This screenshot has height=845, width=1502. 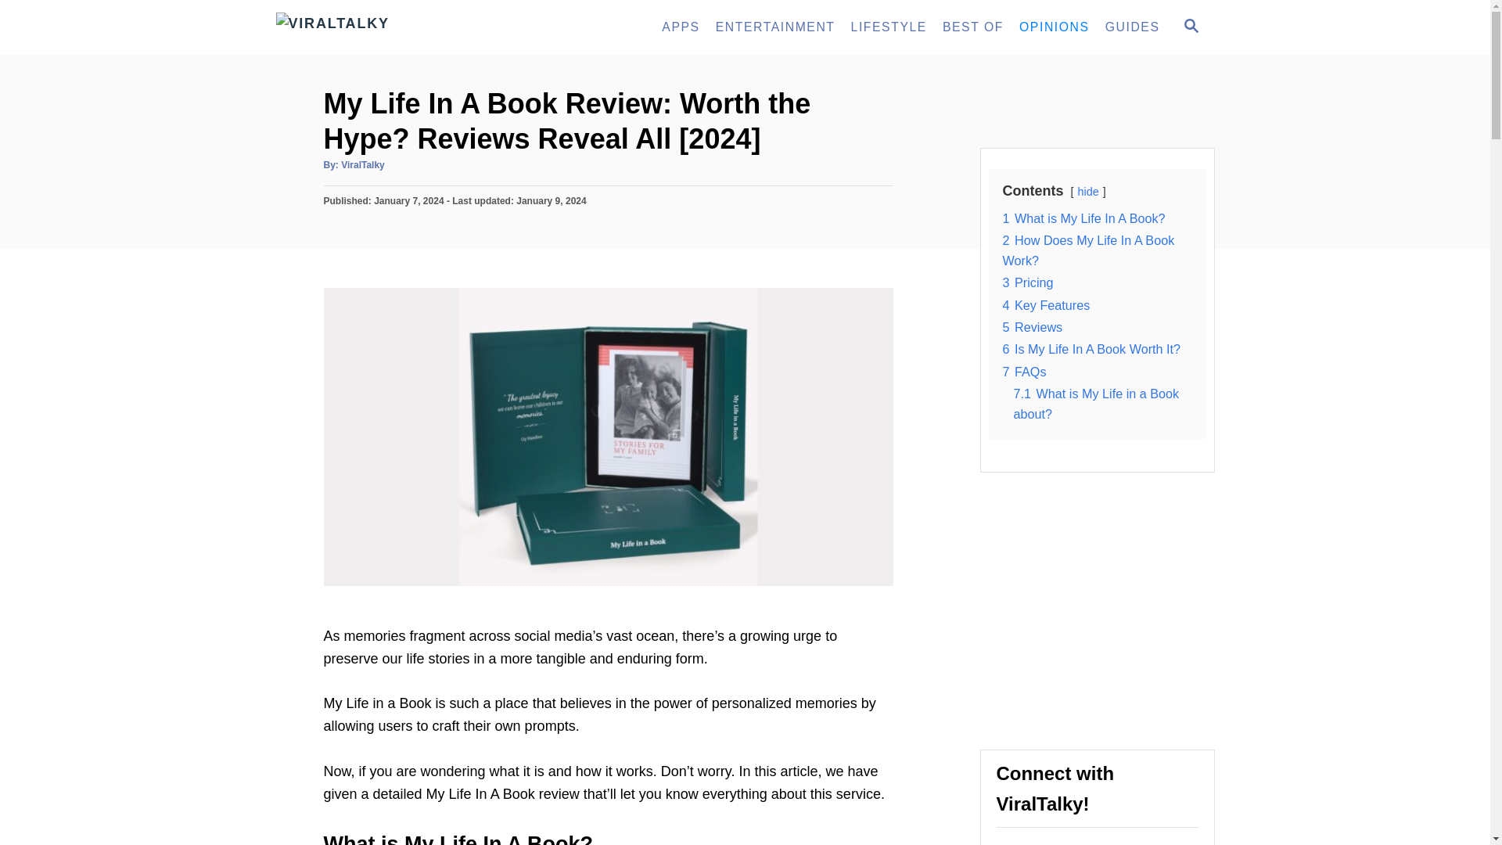 I want to click on BEST OF, so click(x=972, y=27).